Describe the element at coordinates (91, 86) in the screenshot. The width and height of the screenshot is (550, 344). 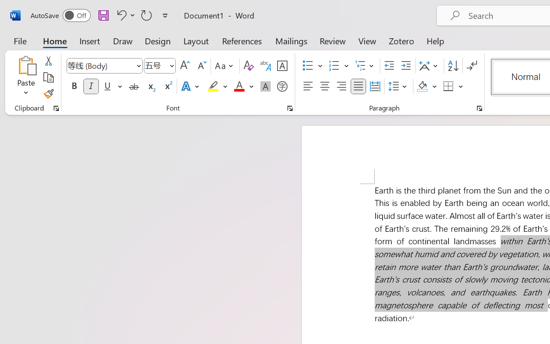
I see `Italic` at that location.